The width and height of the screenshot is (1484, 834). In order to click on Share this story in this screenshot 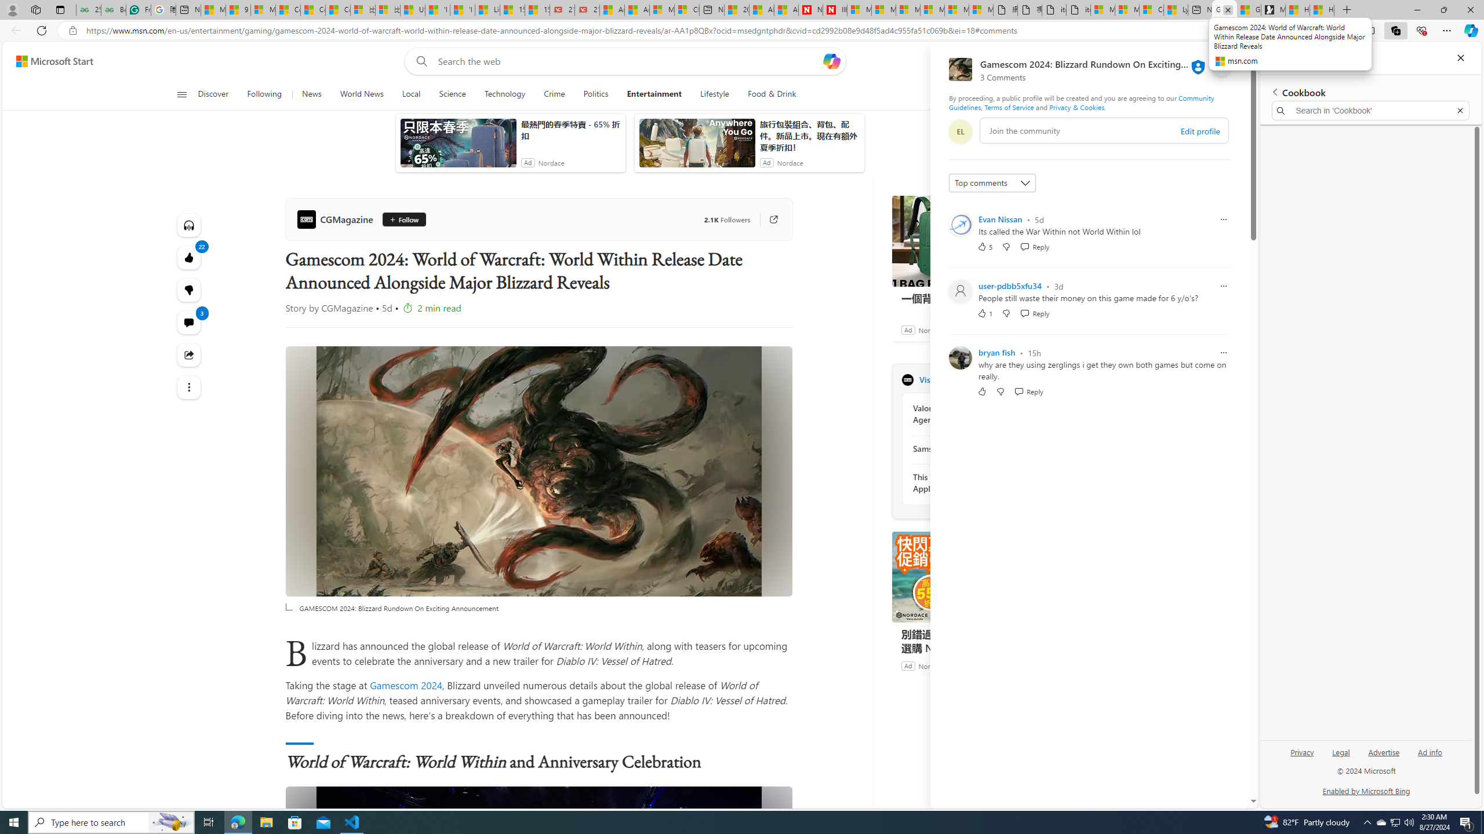, I will do `click(188, 355)`.